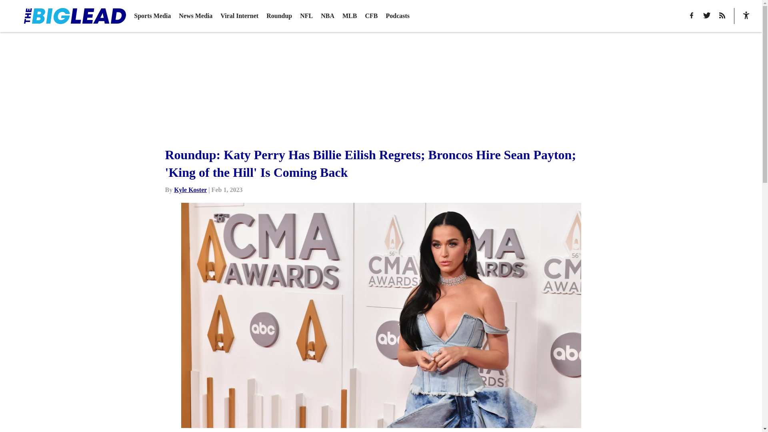 The width and height of the screenshot is (768, 432). I want to click on NFL, so click(306, 16).